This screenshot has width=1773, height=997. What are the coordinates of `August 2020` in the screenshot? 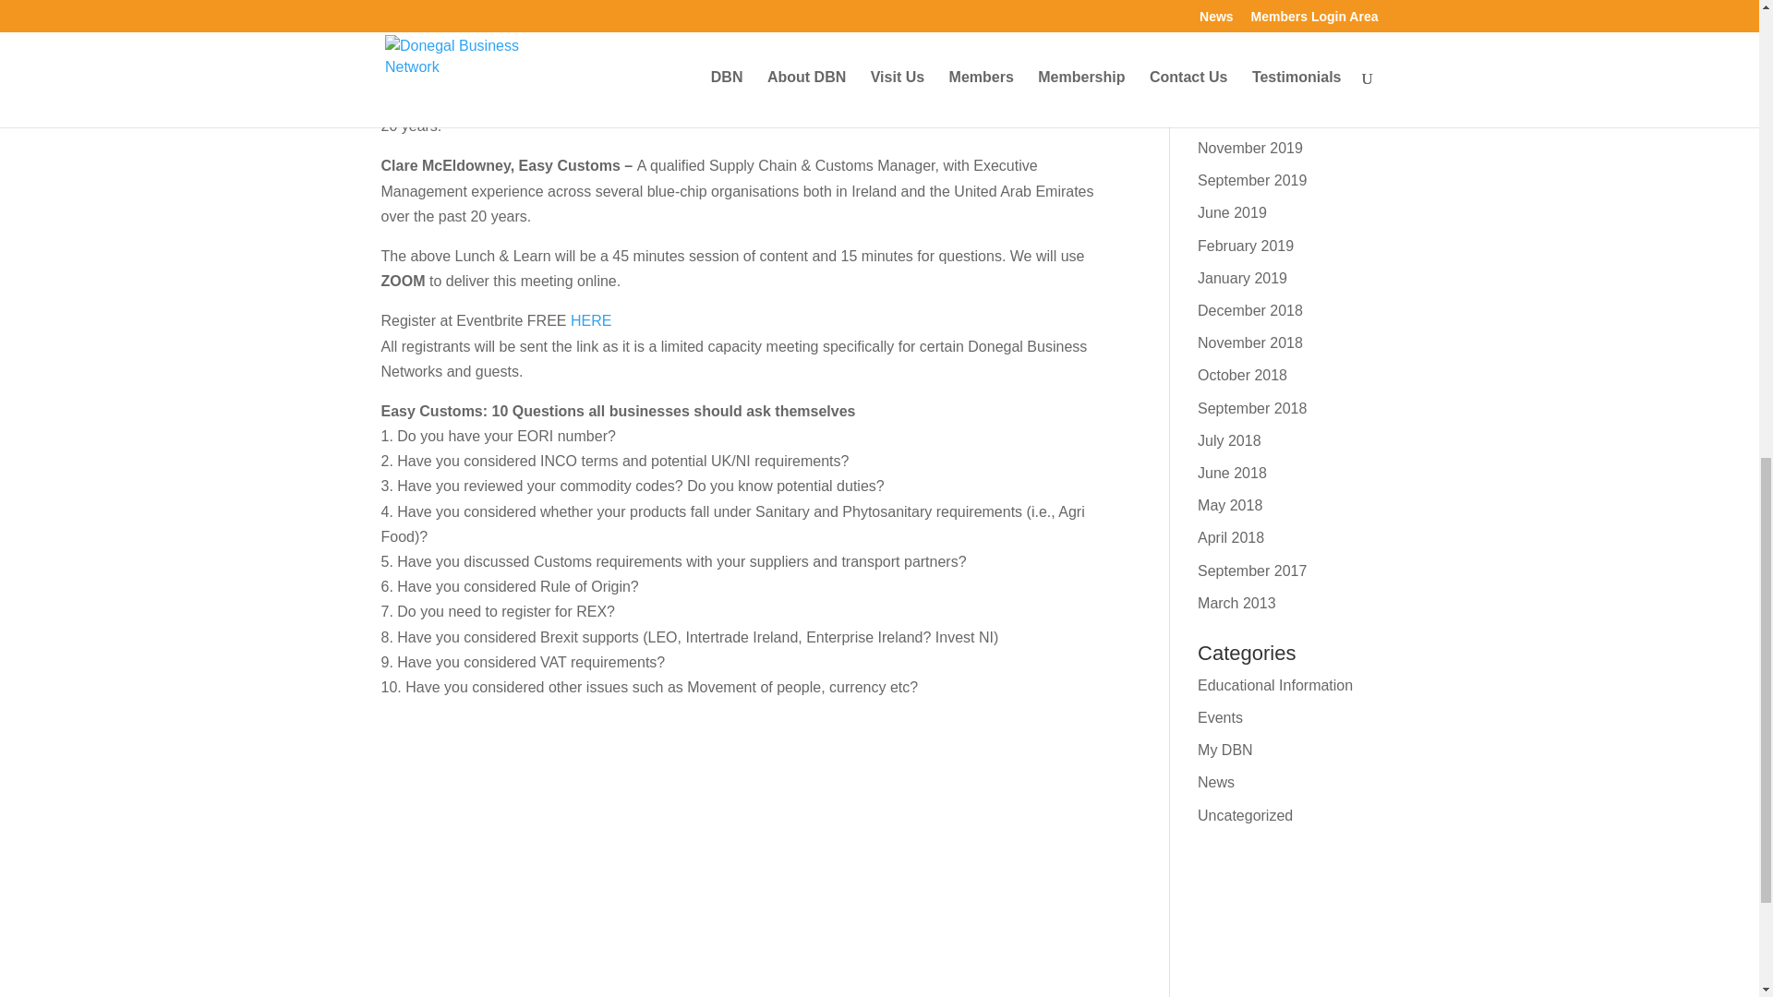 It's located at (1239, 18).